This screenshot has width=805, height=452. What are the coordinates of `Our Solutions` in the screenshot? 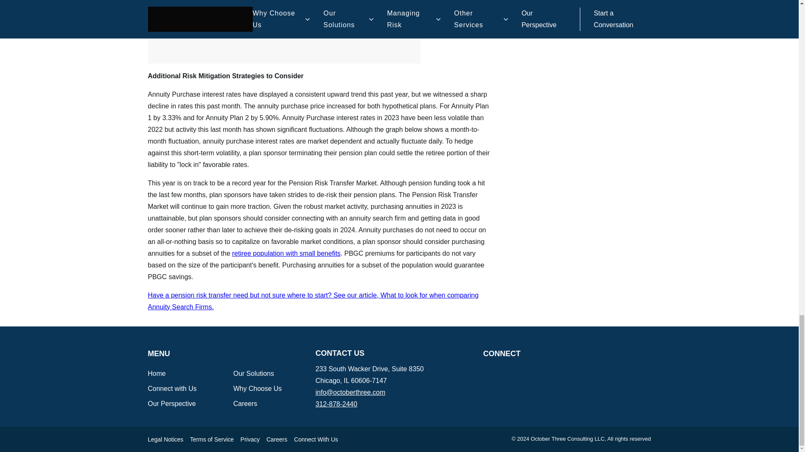 It's located at (253, 373).